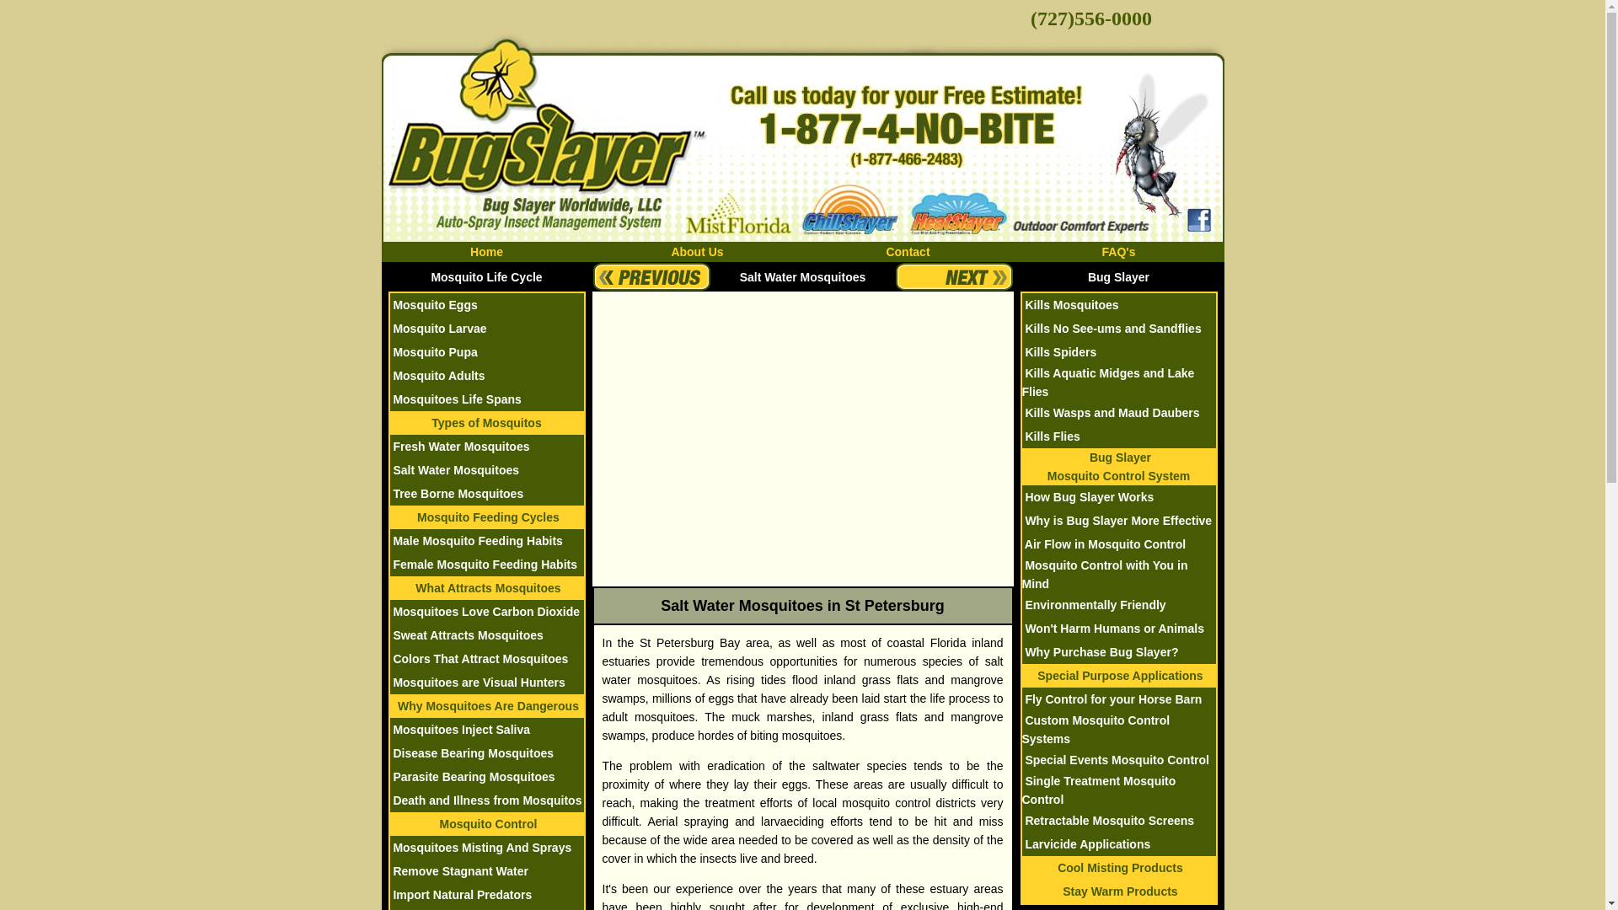 This screenshot has height=910, width=1618. I want to click on  Fresh Water Mosquitoes, so click(458, 446).